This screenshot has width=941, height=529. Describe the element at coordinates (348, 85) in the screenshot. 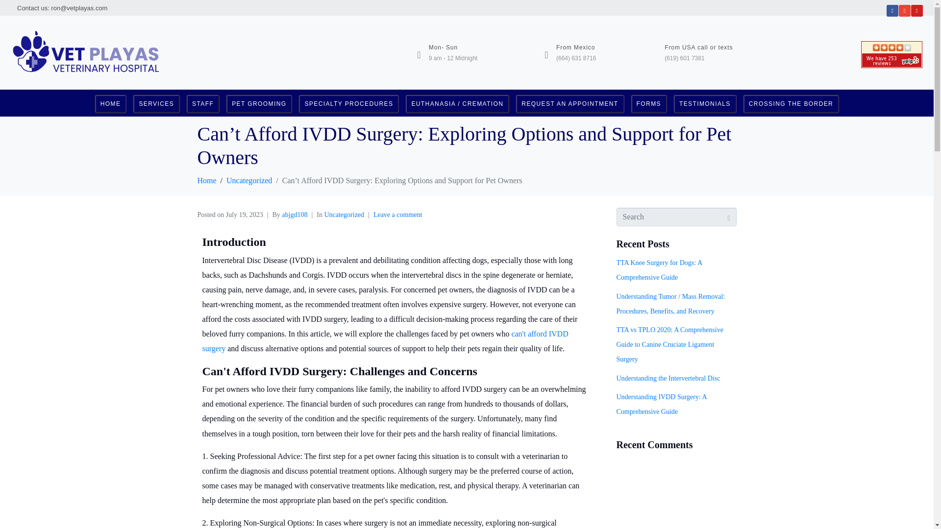

I see `SPECIALTY PROCEDURES` at that location.